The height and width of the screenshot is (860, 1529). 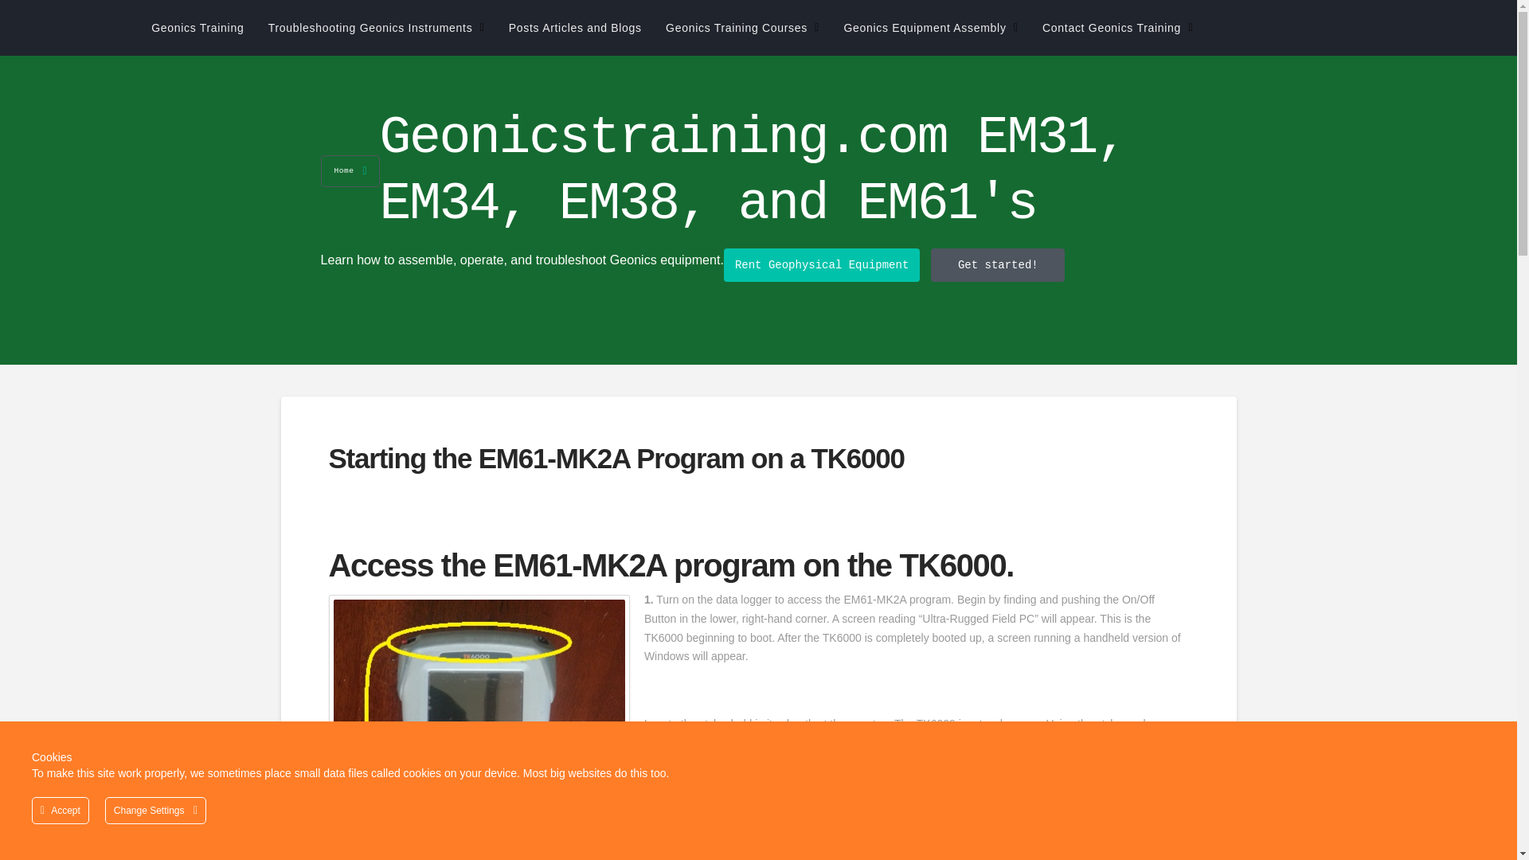 What do you see at coordinates (930, 28) in the screenshot?
I see `Geonics Equipment Assembly` at bounding box center [930, 28].